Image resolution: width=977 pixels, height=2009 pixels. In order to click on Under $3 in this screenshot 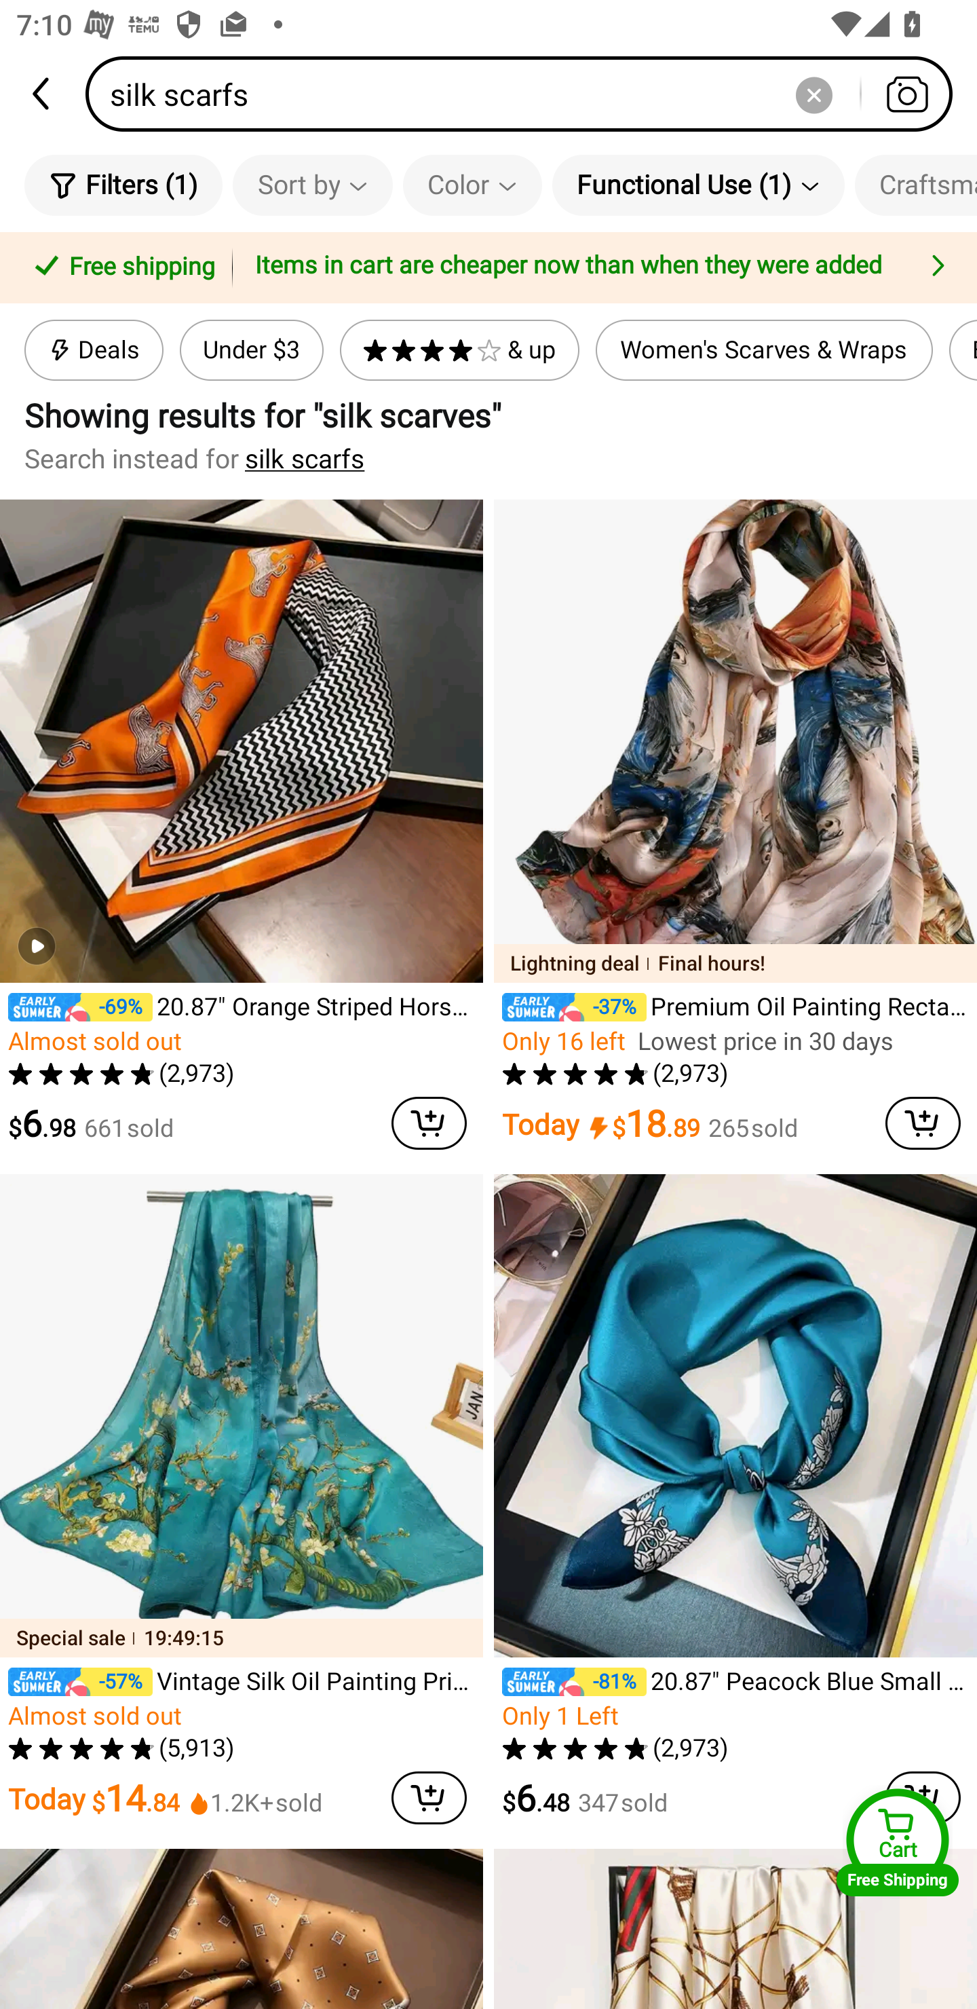, I will do `click(251, 350)`.